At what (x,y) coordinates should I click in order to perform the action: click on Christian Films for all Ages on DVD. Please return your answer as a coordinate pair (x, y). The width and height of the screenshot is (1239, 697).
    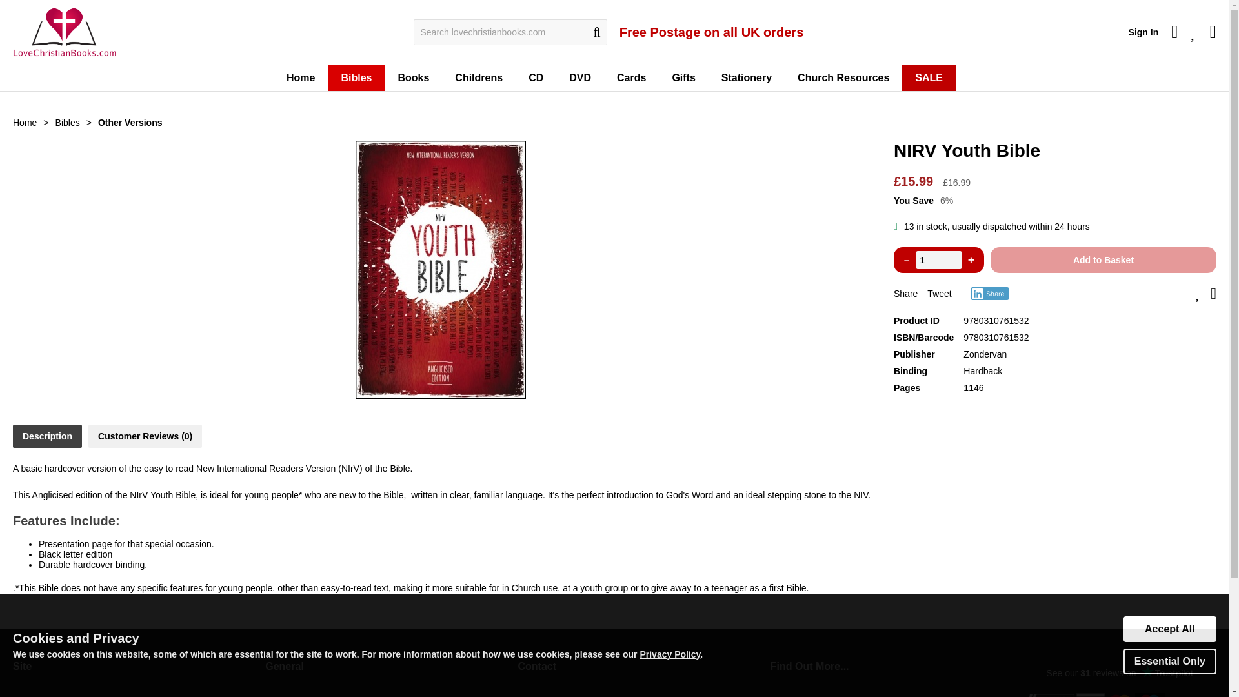
    Looking at the image, I should click on (580, 78).